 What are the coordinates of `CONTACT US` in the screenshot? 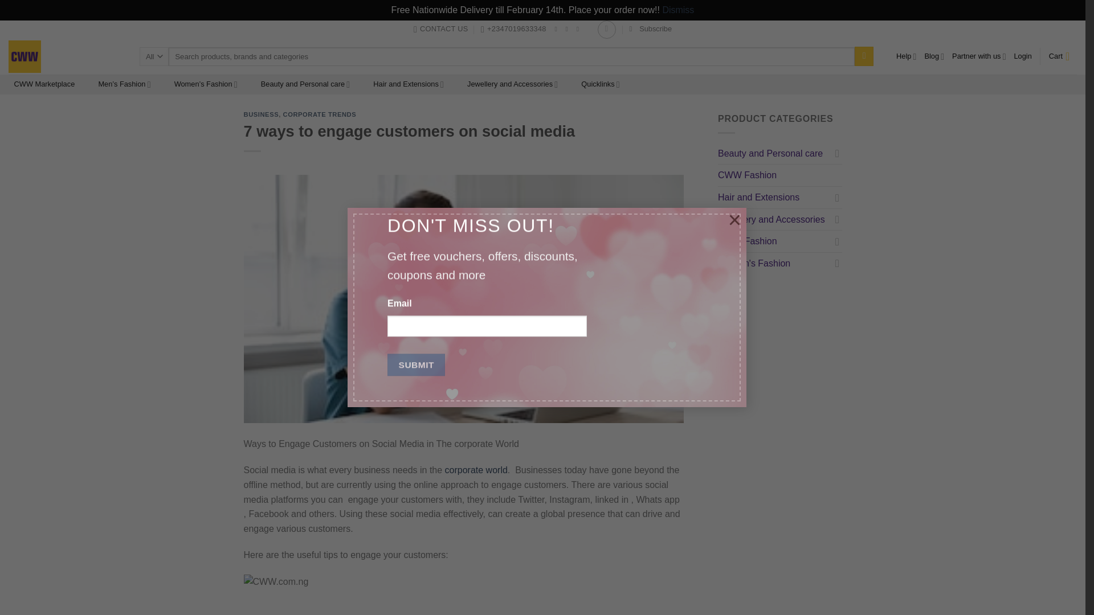 It's located at (440, 28).